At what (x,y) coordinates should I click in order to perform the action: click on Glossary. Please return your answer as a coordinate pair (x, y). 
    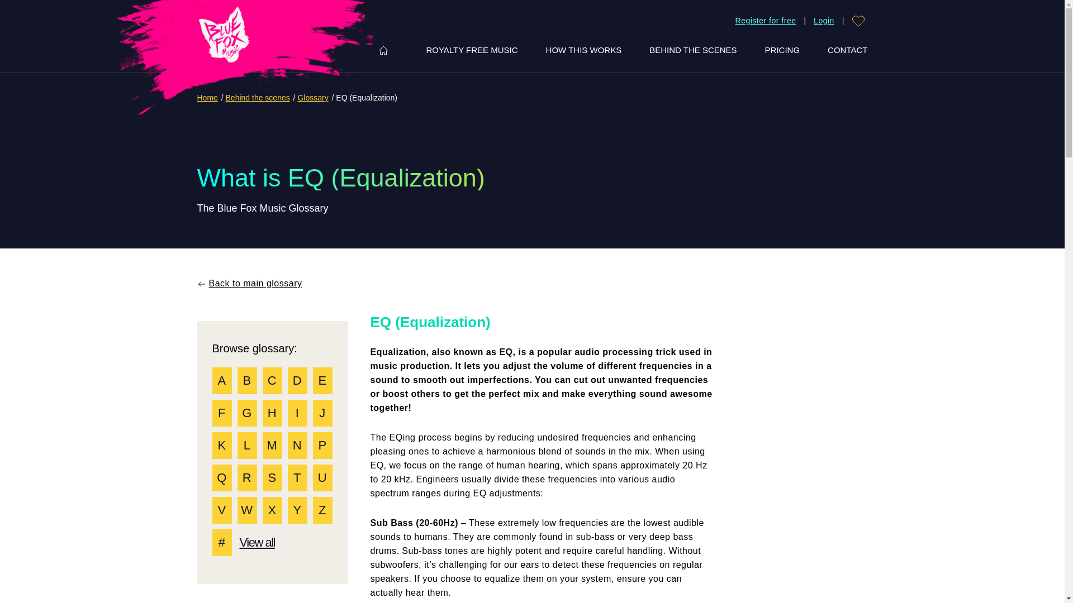
    Looking at the image, I should click on (312, 97).